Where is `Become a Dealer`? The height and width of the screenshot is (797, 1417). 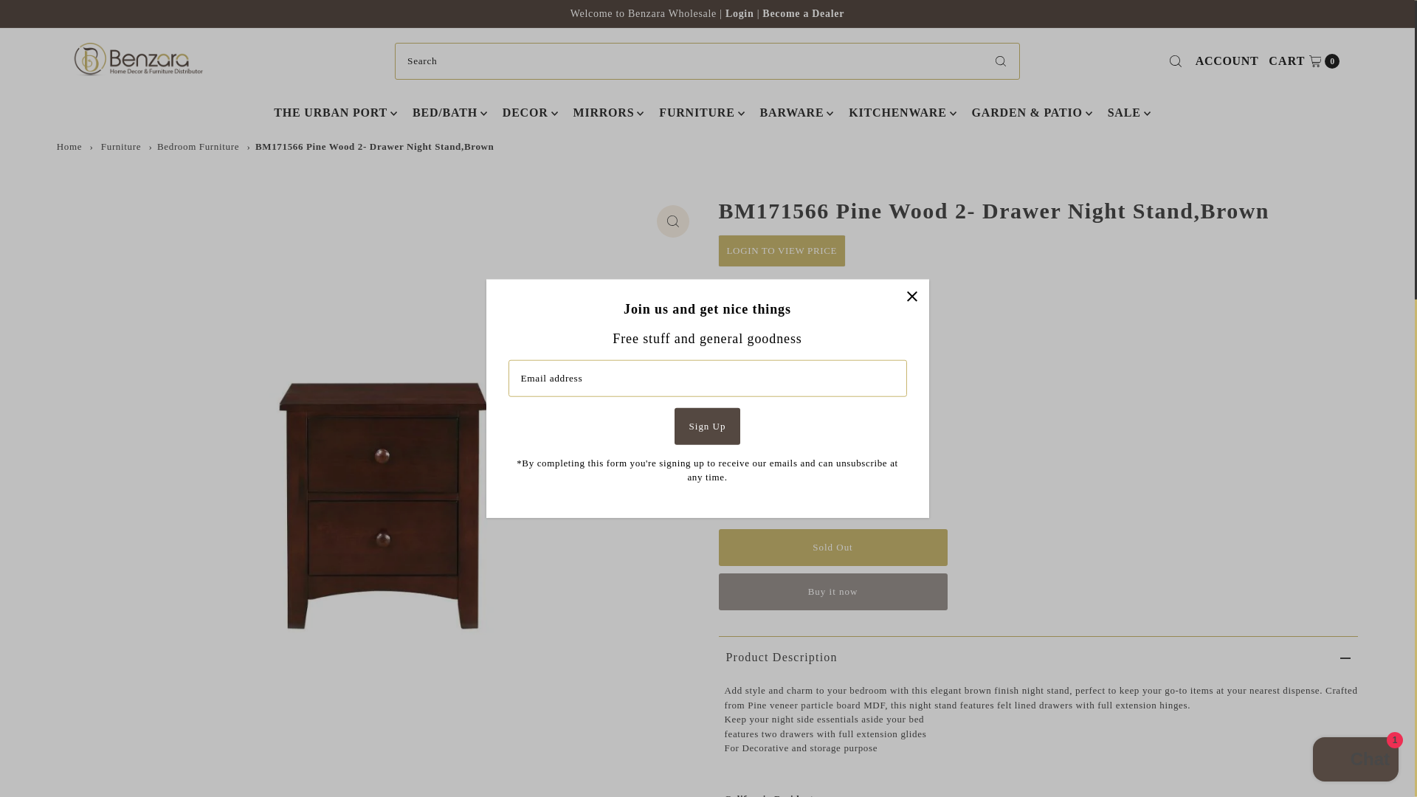
Become a Dealer is located at coordinates (1304, 61).